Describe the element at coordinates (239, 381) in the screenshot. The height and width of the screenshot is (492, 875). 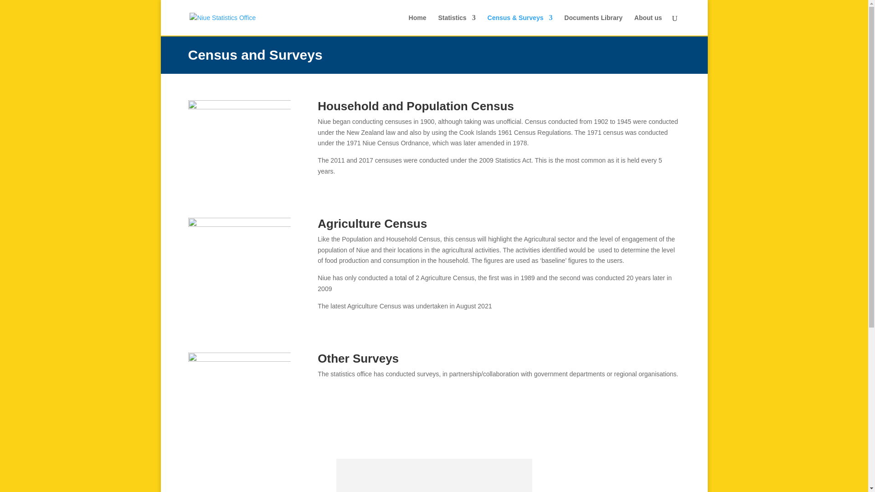
I see `1552604414 286 Oceania Power To The People Talaniue` at that location.